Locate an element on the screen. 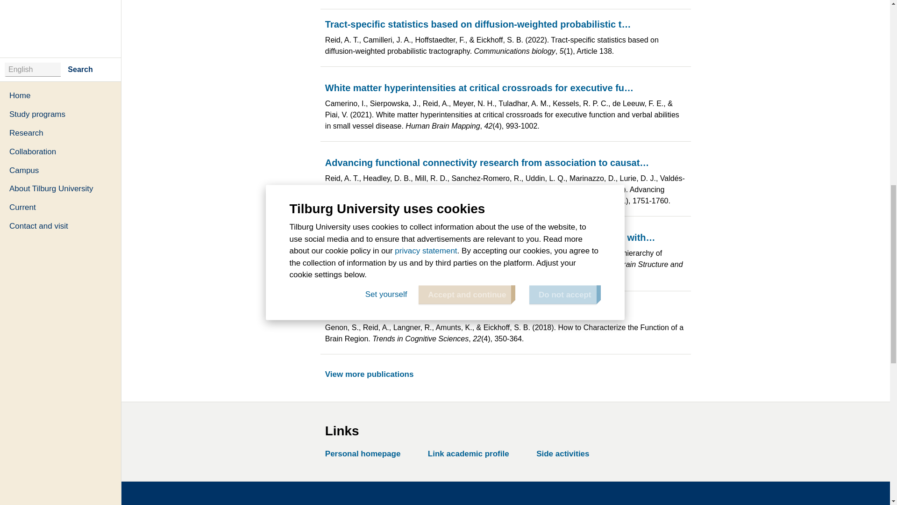  Personal homepage is located at coordinates (366, 454).